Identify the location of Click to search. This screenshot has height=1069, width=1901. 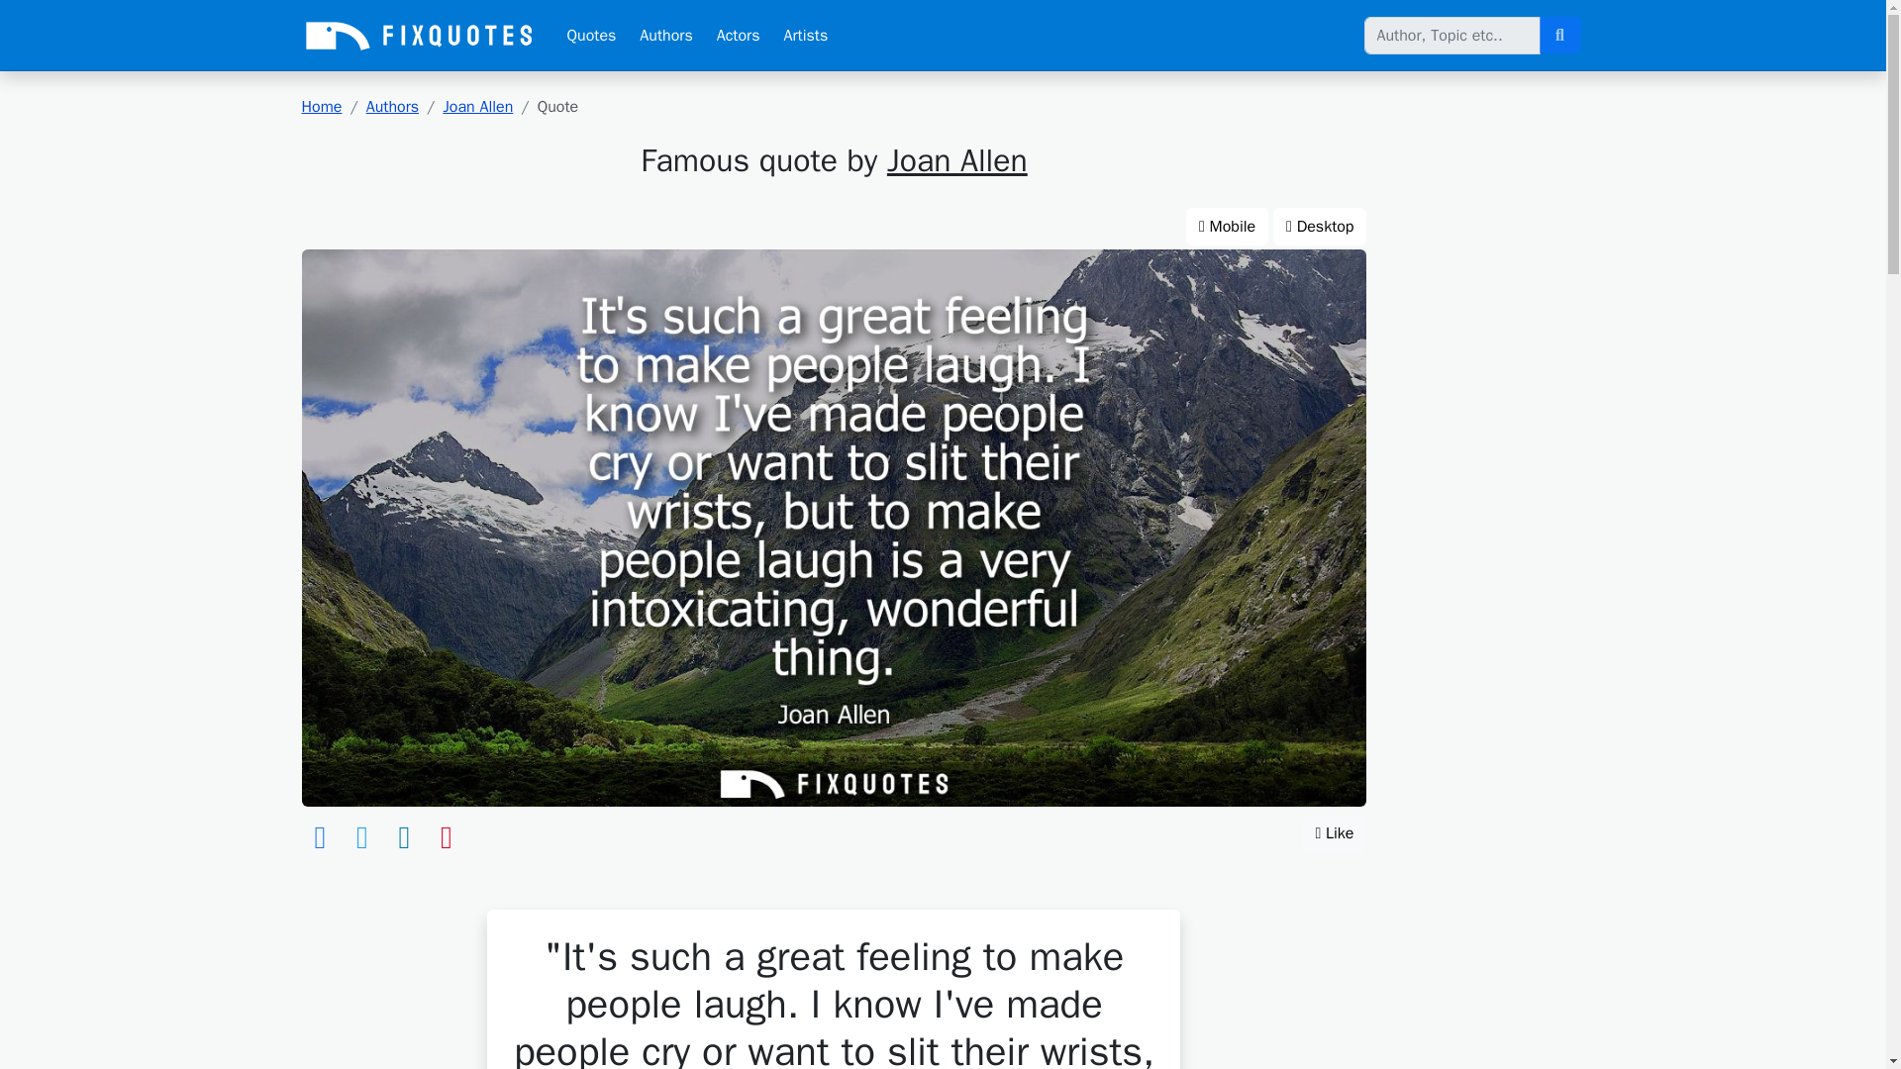
(1558, 36).